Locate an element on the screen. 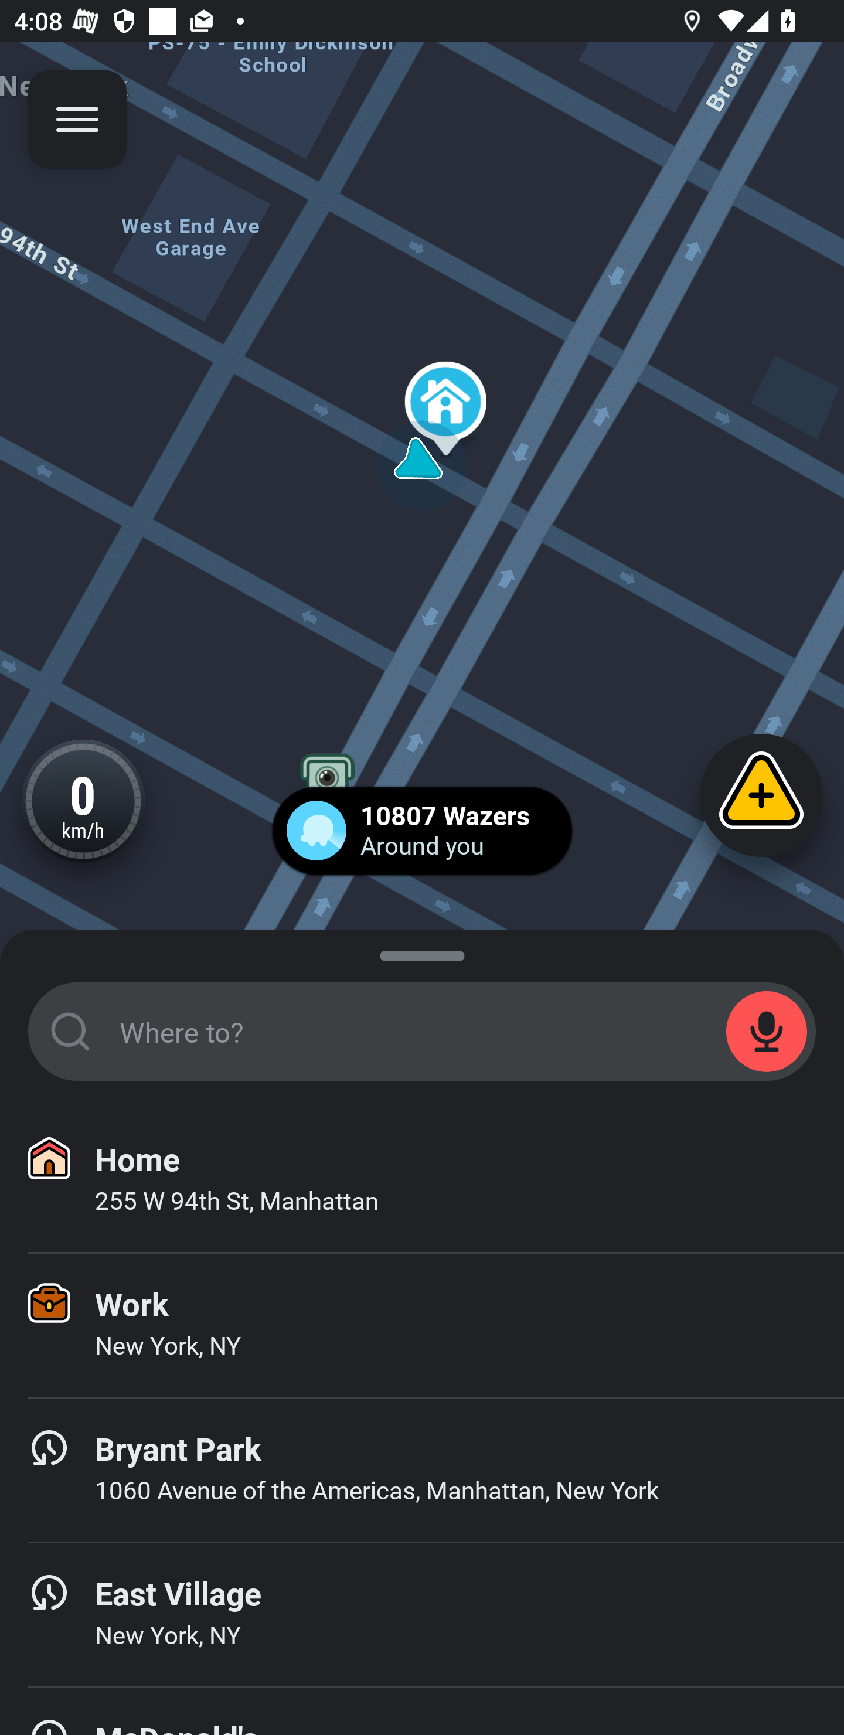  Home 255 W 94th St, Manhattan is located at coordinates (422, 1181).